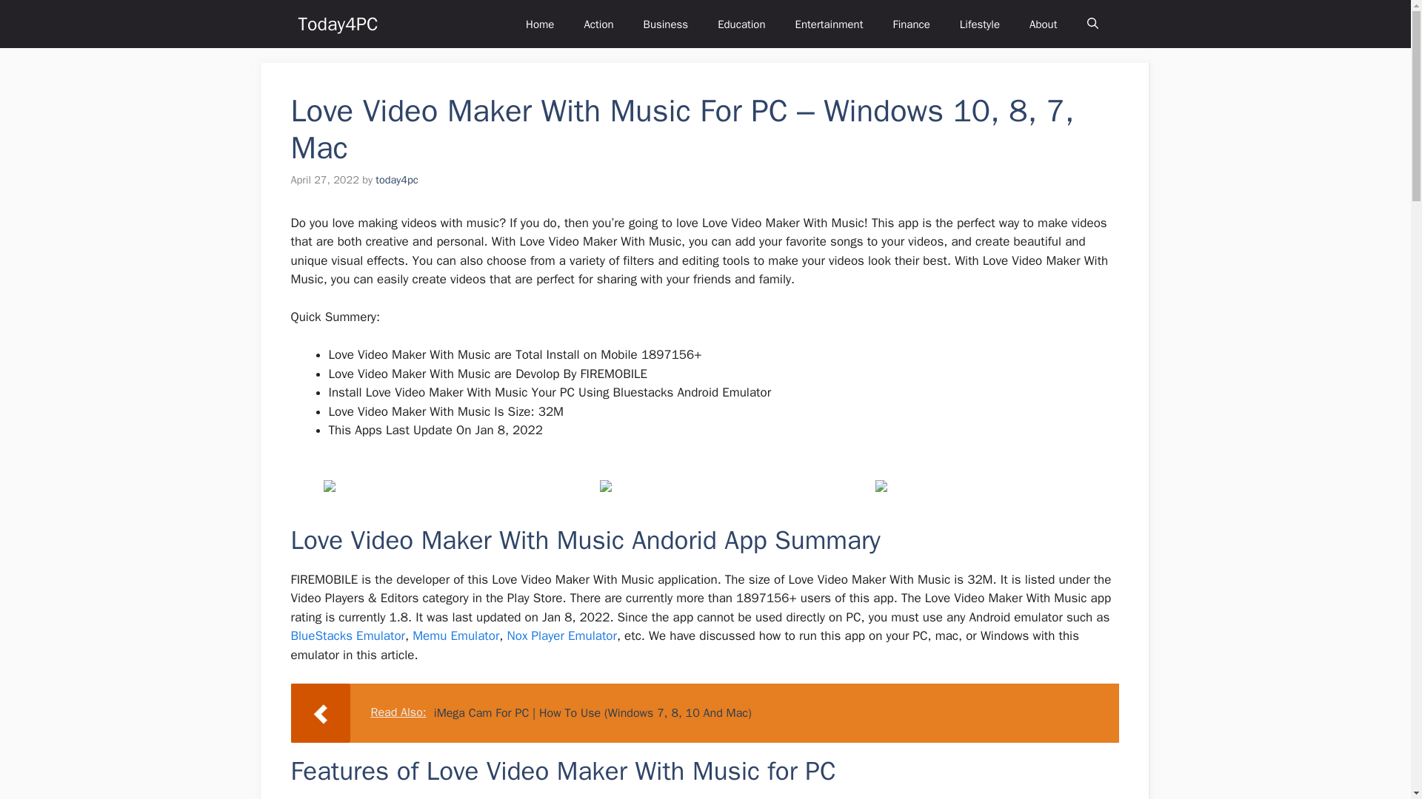 This screenshot has height=799, width=1422. Describe the element at coordinates (455, 636) in the screenshot. I see `Memu Emulator` at that location.